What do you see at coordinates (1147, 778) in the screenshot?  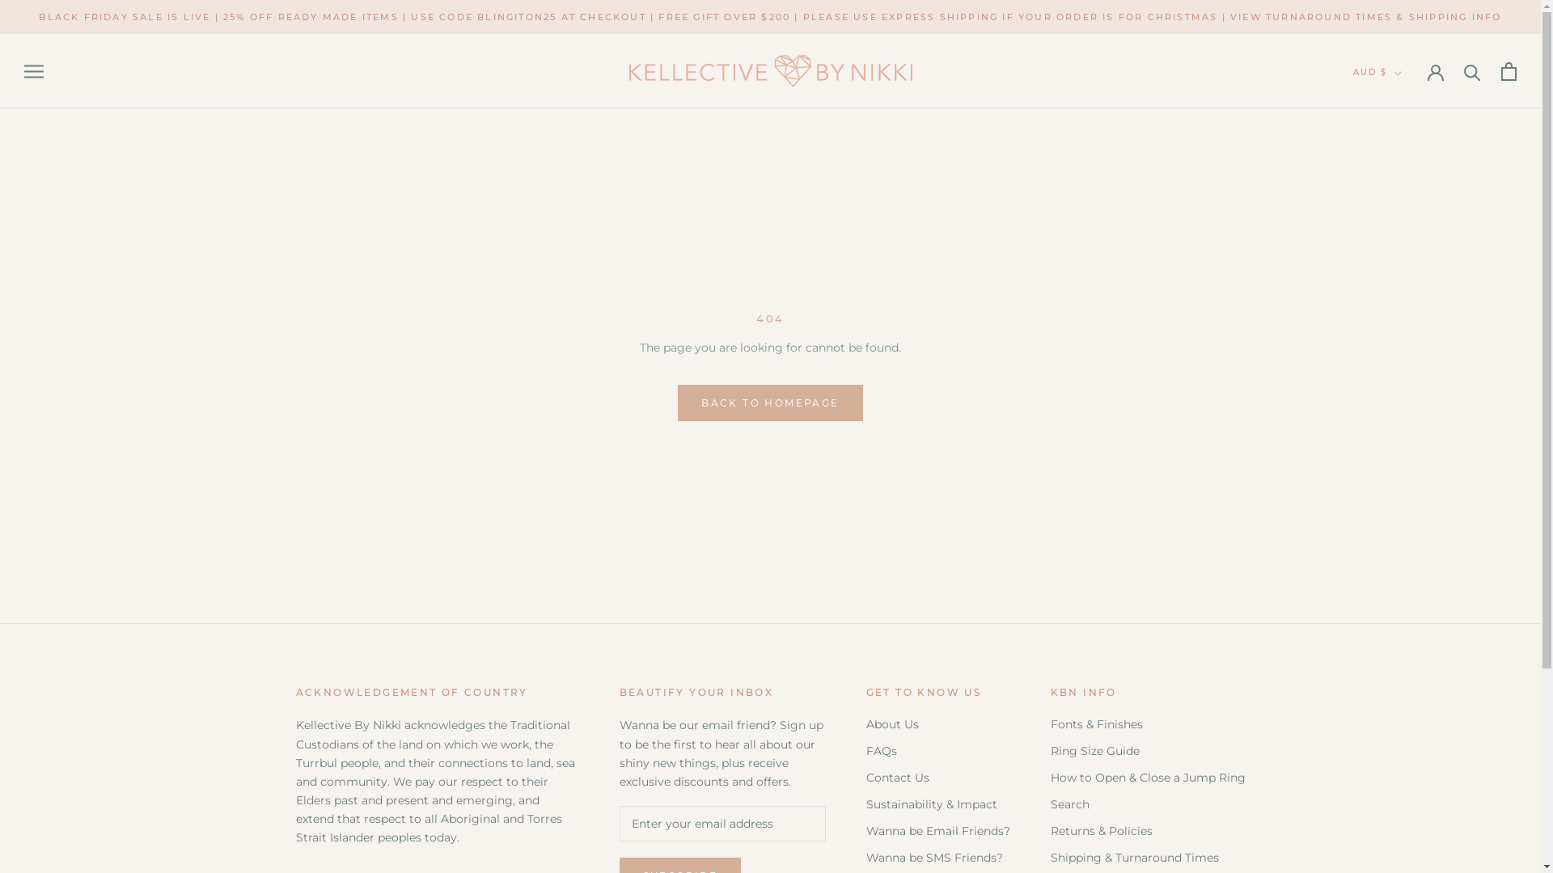 I see `How to Open & Close a Jump Ring` at bounding box center [1147, 778].